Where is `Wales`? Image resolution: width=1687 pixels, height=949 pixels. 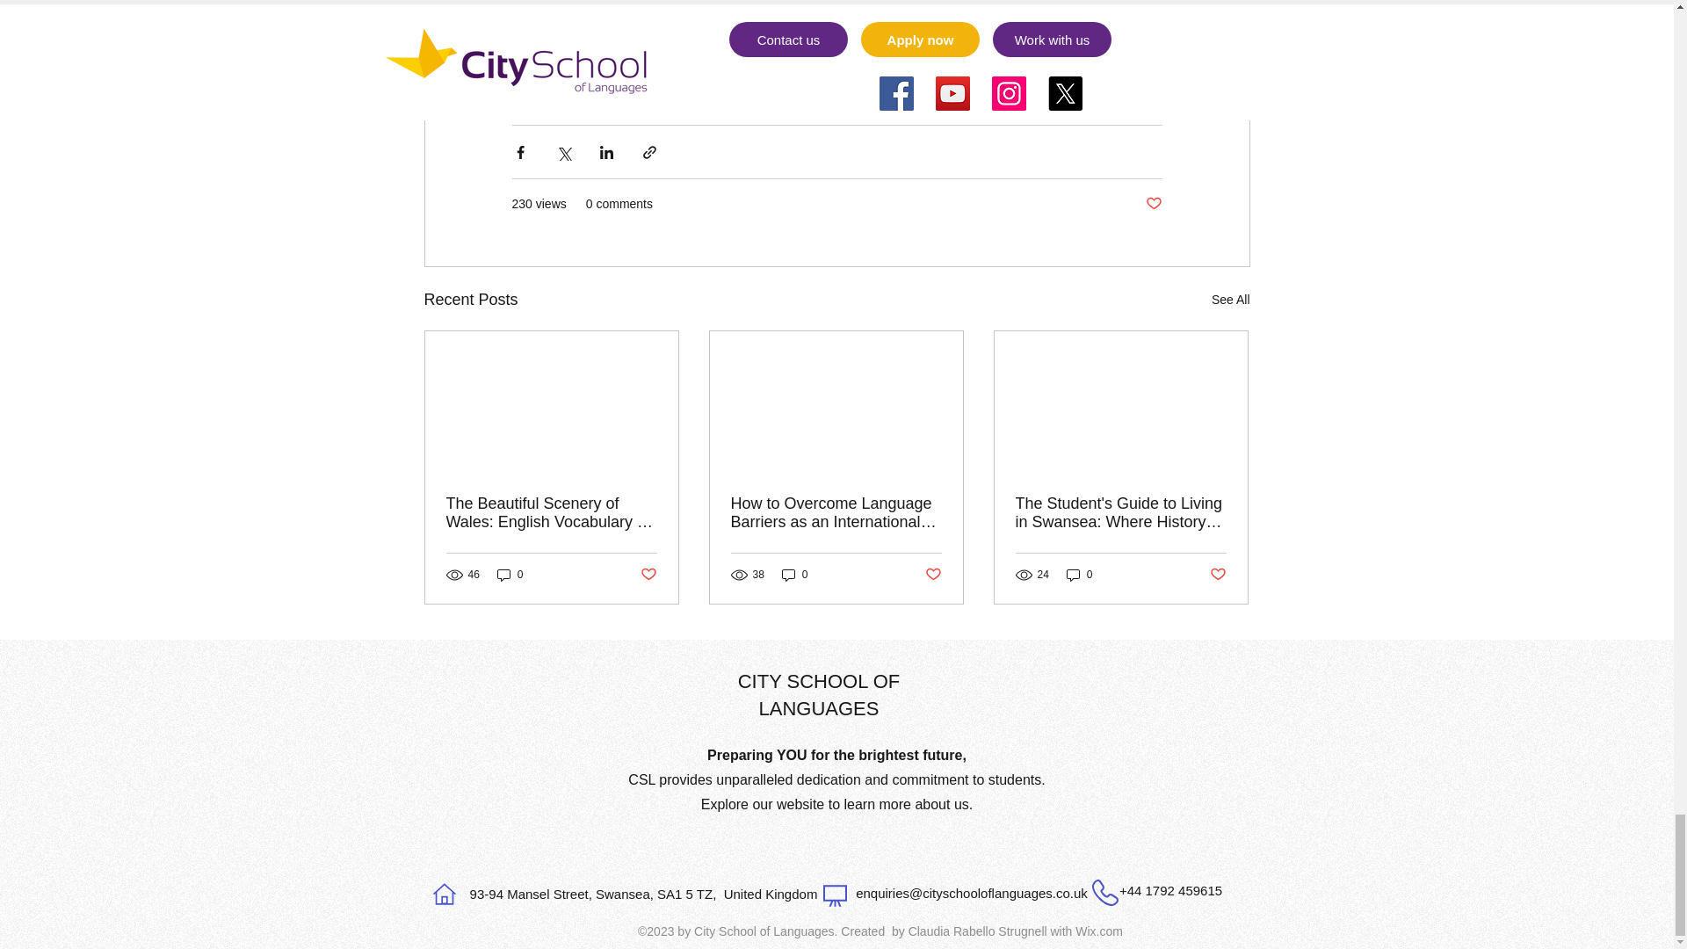
Wales is located at coordinates (539, 85).